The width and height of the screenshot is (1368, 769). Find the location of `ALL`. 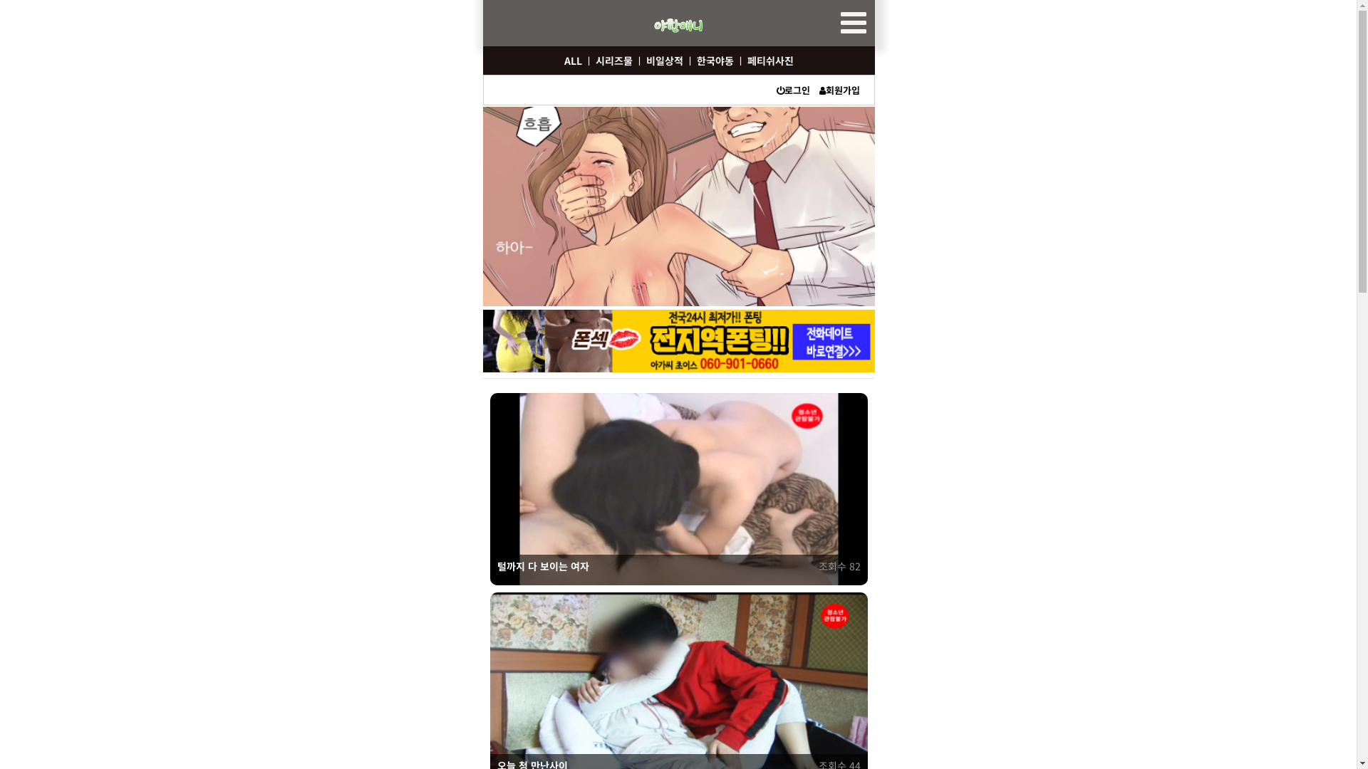

ALL is located at coordinates (573, 61).